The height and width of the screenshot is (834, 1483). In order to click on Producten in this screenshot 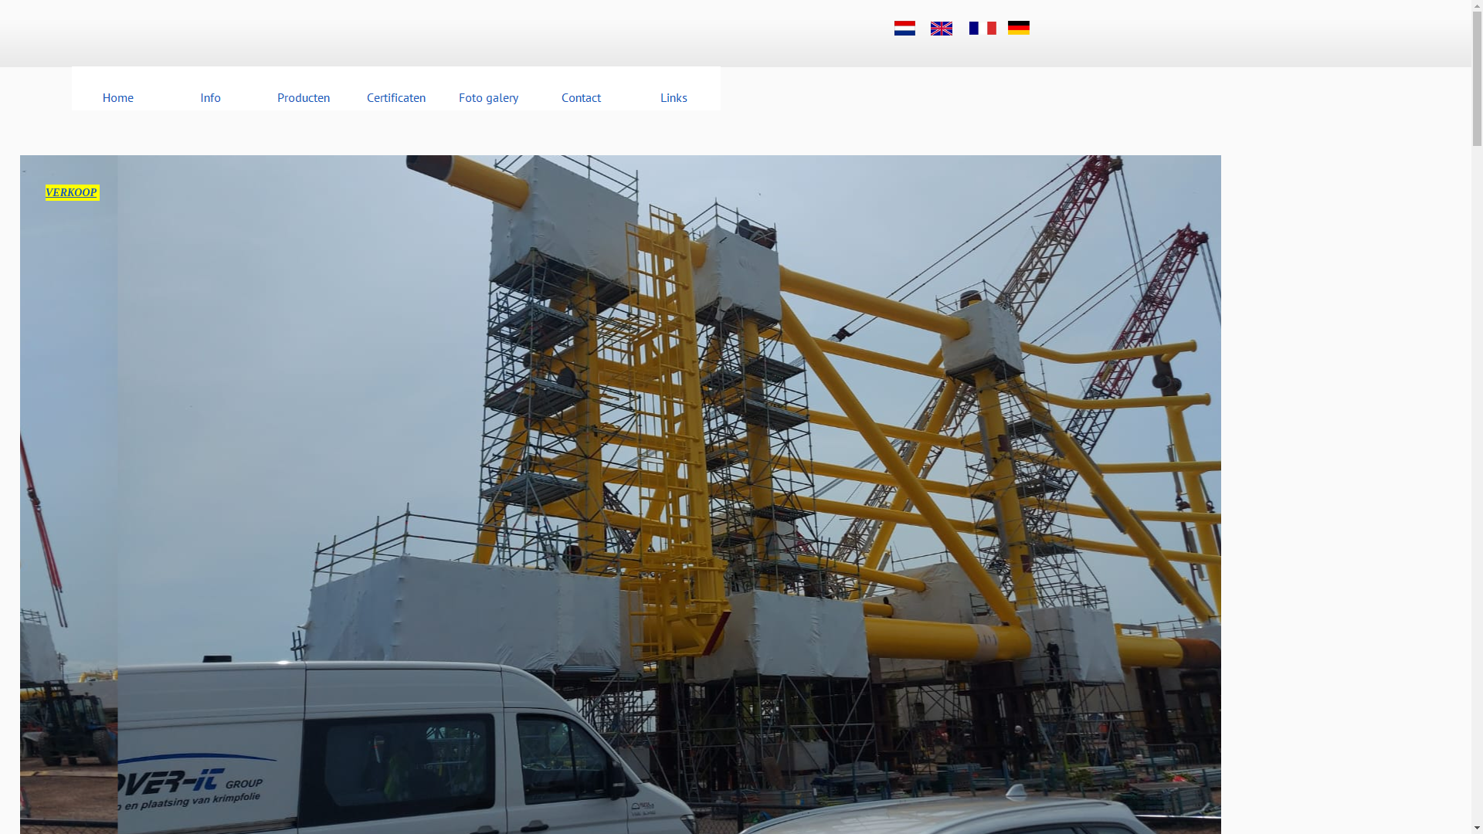, I will do `click(304, 88)`.